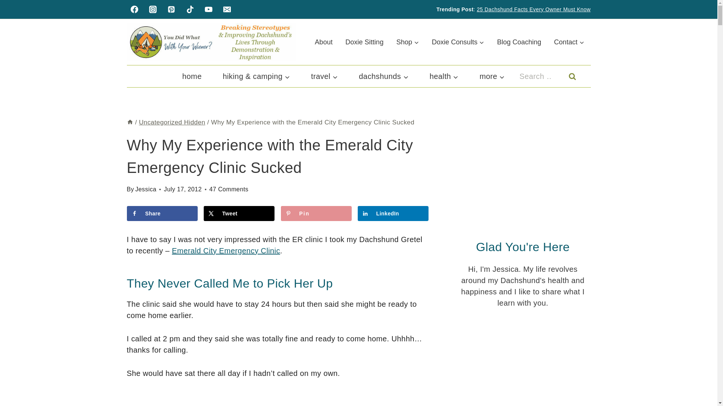 This screenshot has height=406, width=723. I want to click on Home, so click(130, 122).